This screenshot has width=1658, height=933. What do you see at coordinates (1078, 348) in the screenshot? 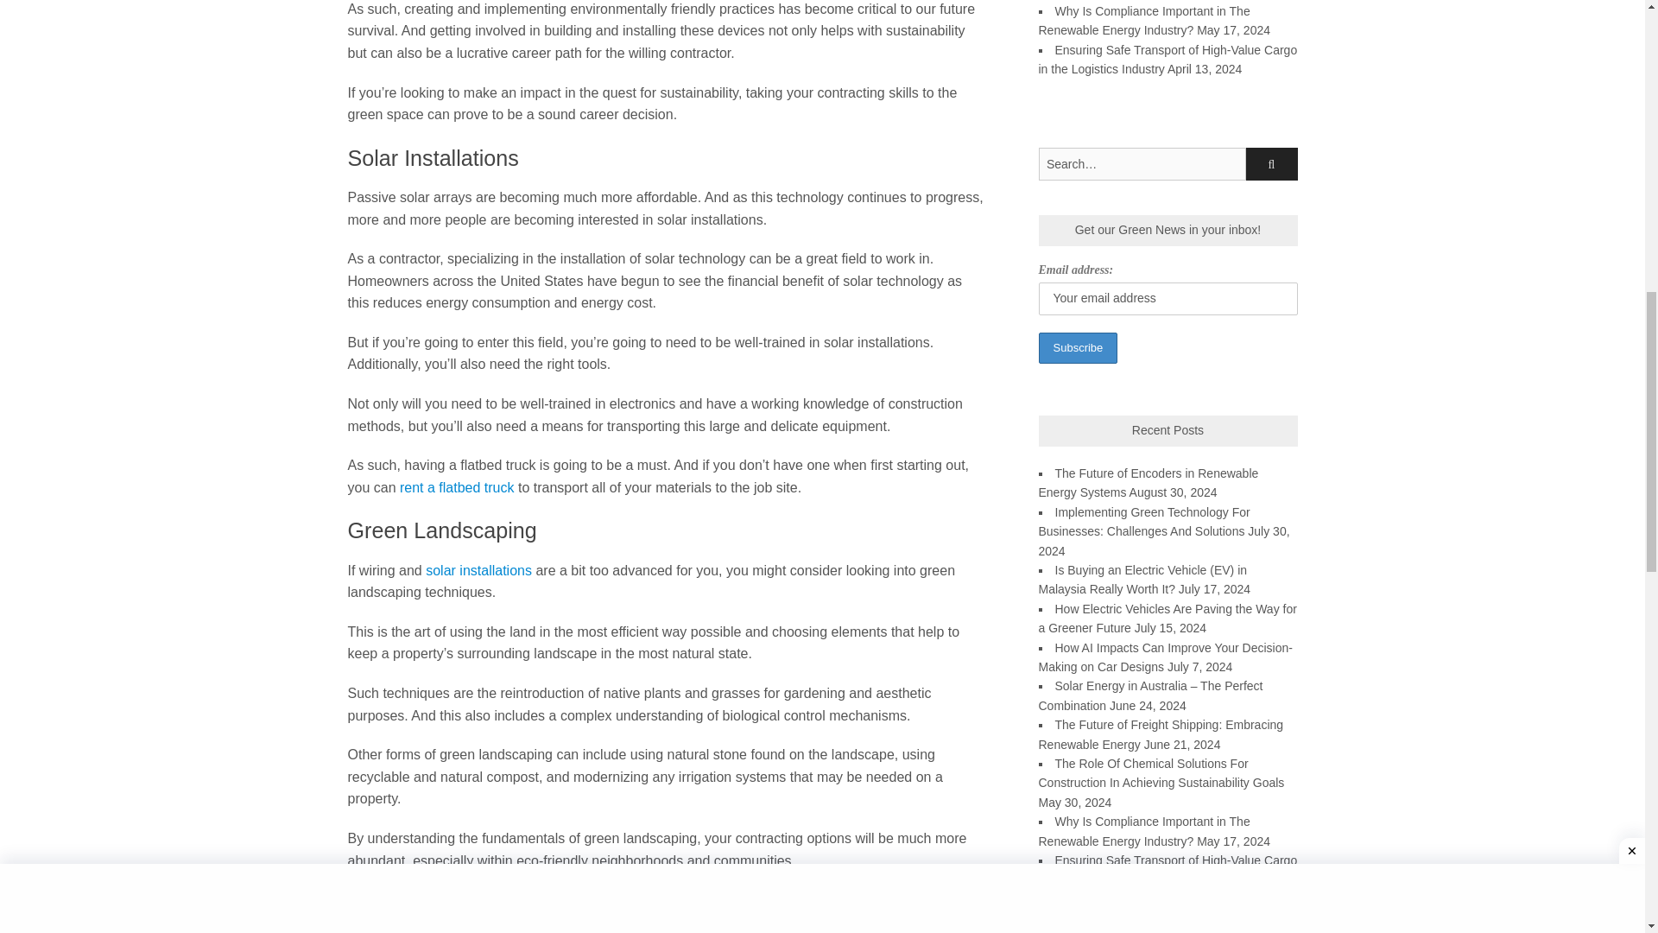
I see `Subscribe` at bounding box center [1078, 348].